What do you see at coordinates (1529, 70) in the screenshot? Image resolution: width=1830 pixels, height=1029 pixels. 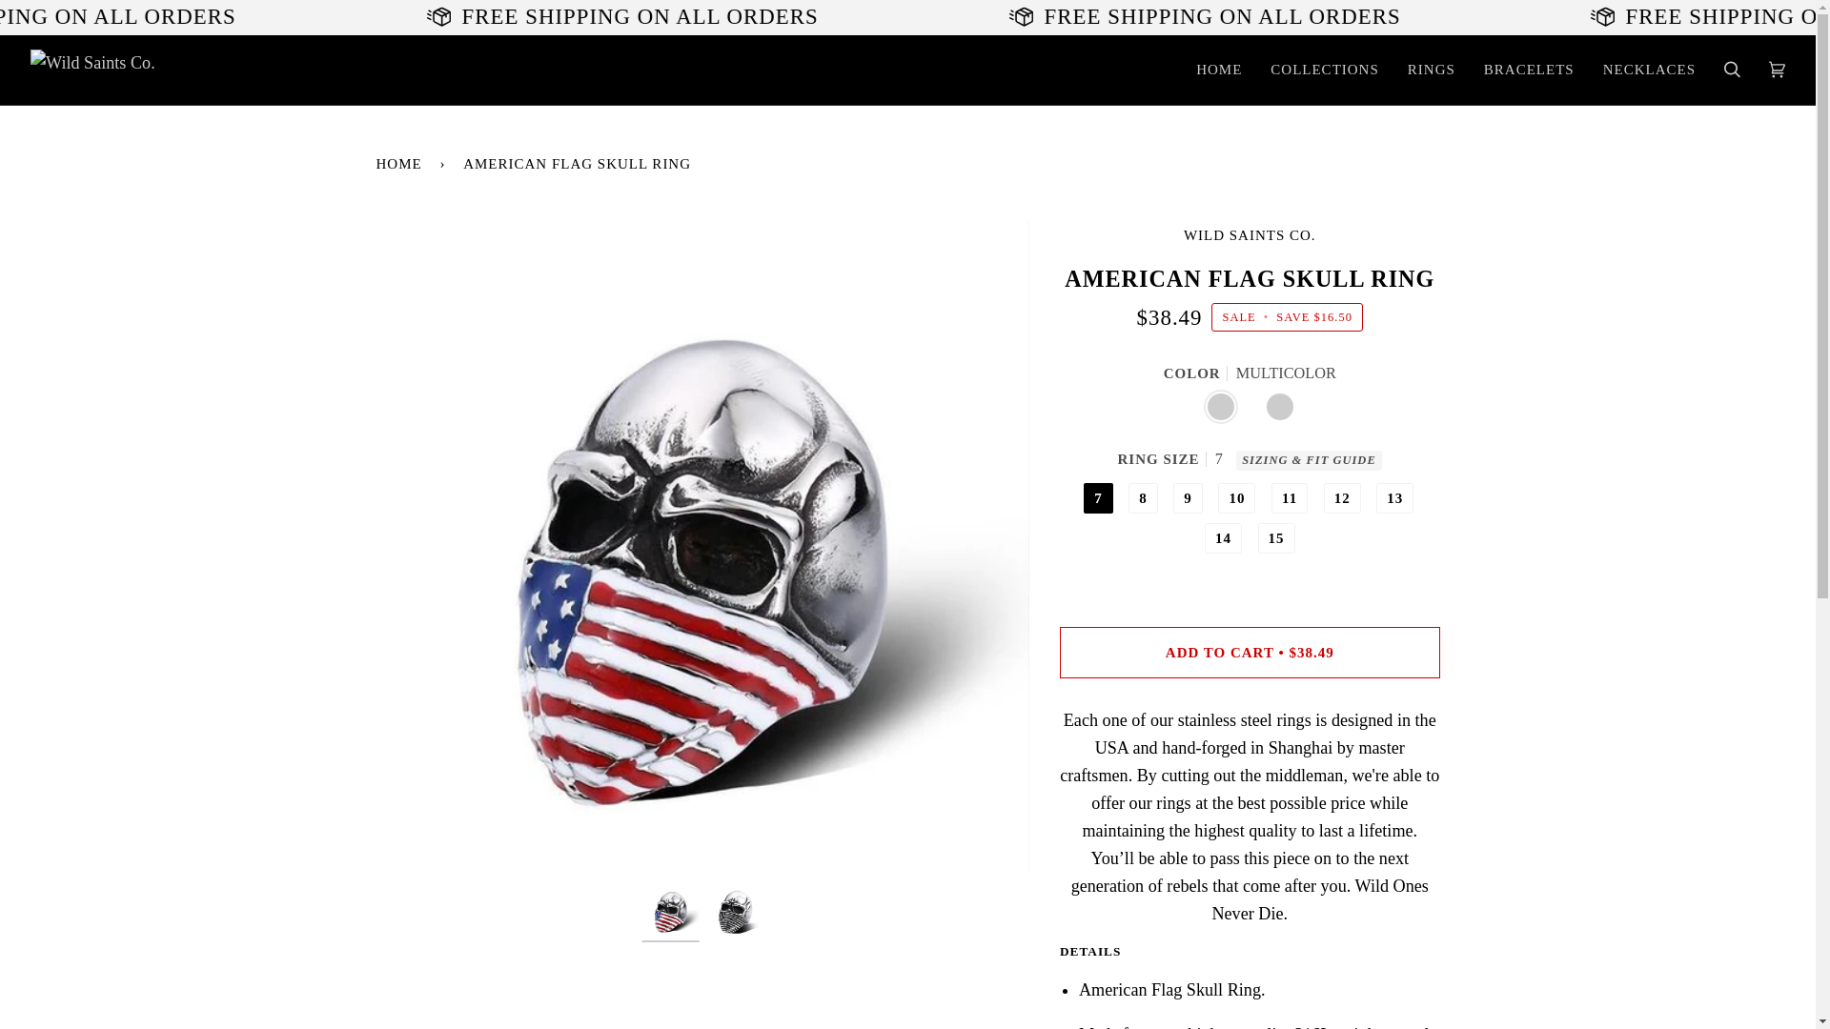 I see `BRACELETS` at bounding box center [1529, 70].